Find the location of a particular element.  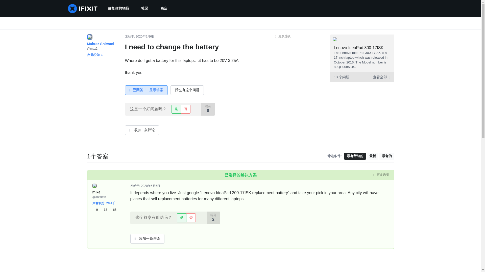

9 13 65 is located at coordinates (104, 210).